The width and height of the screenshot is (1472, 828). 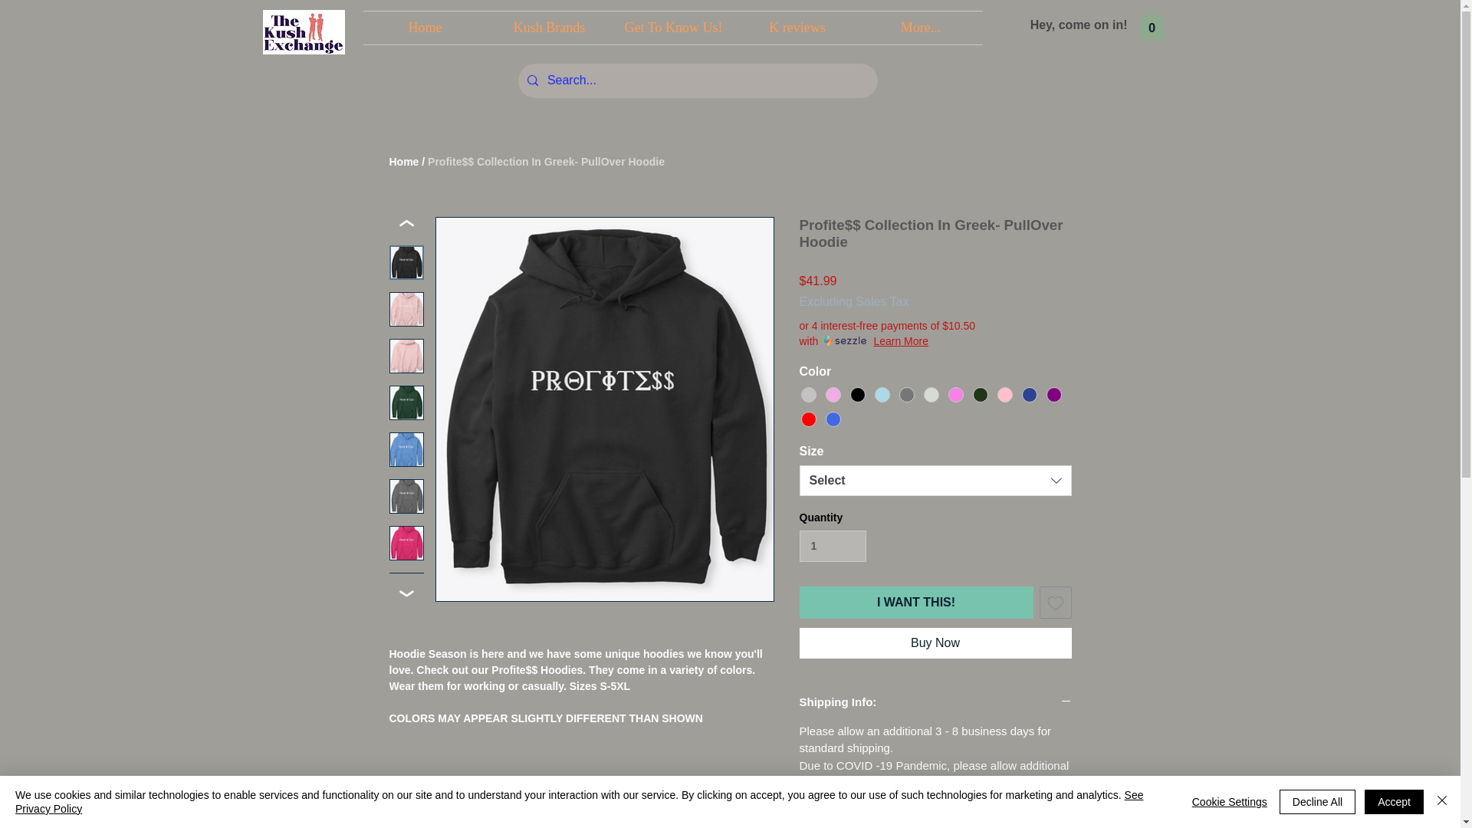 I want to click on 1, so click(x=832, y=546).